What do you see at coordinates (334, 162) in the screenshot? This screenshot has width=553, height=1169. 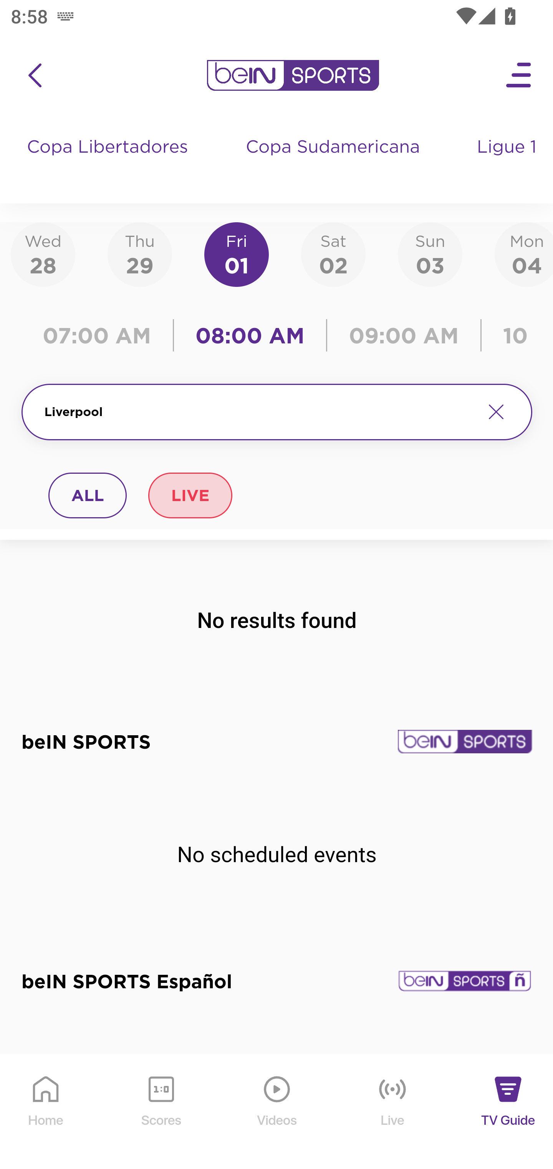 I see `Copa Sudamericana` at bounding box center [334, 162].